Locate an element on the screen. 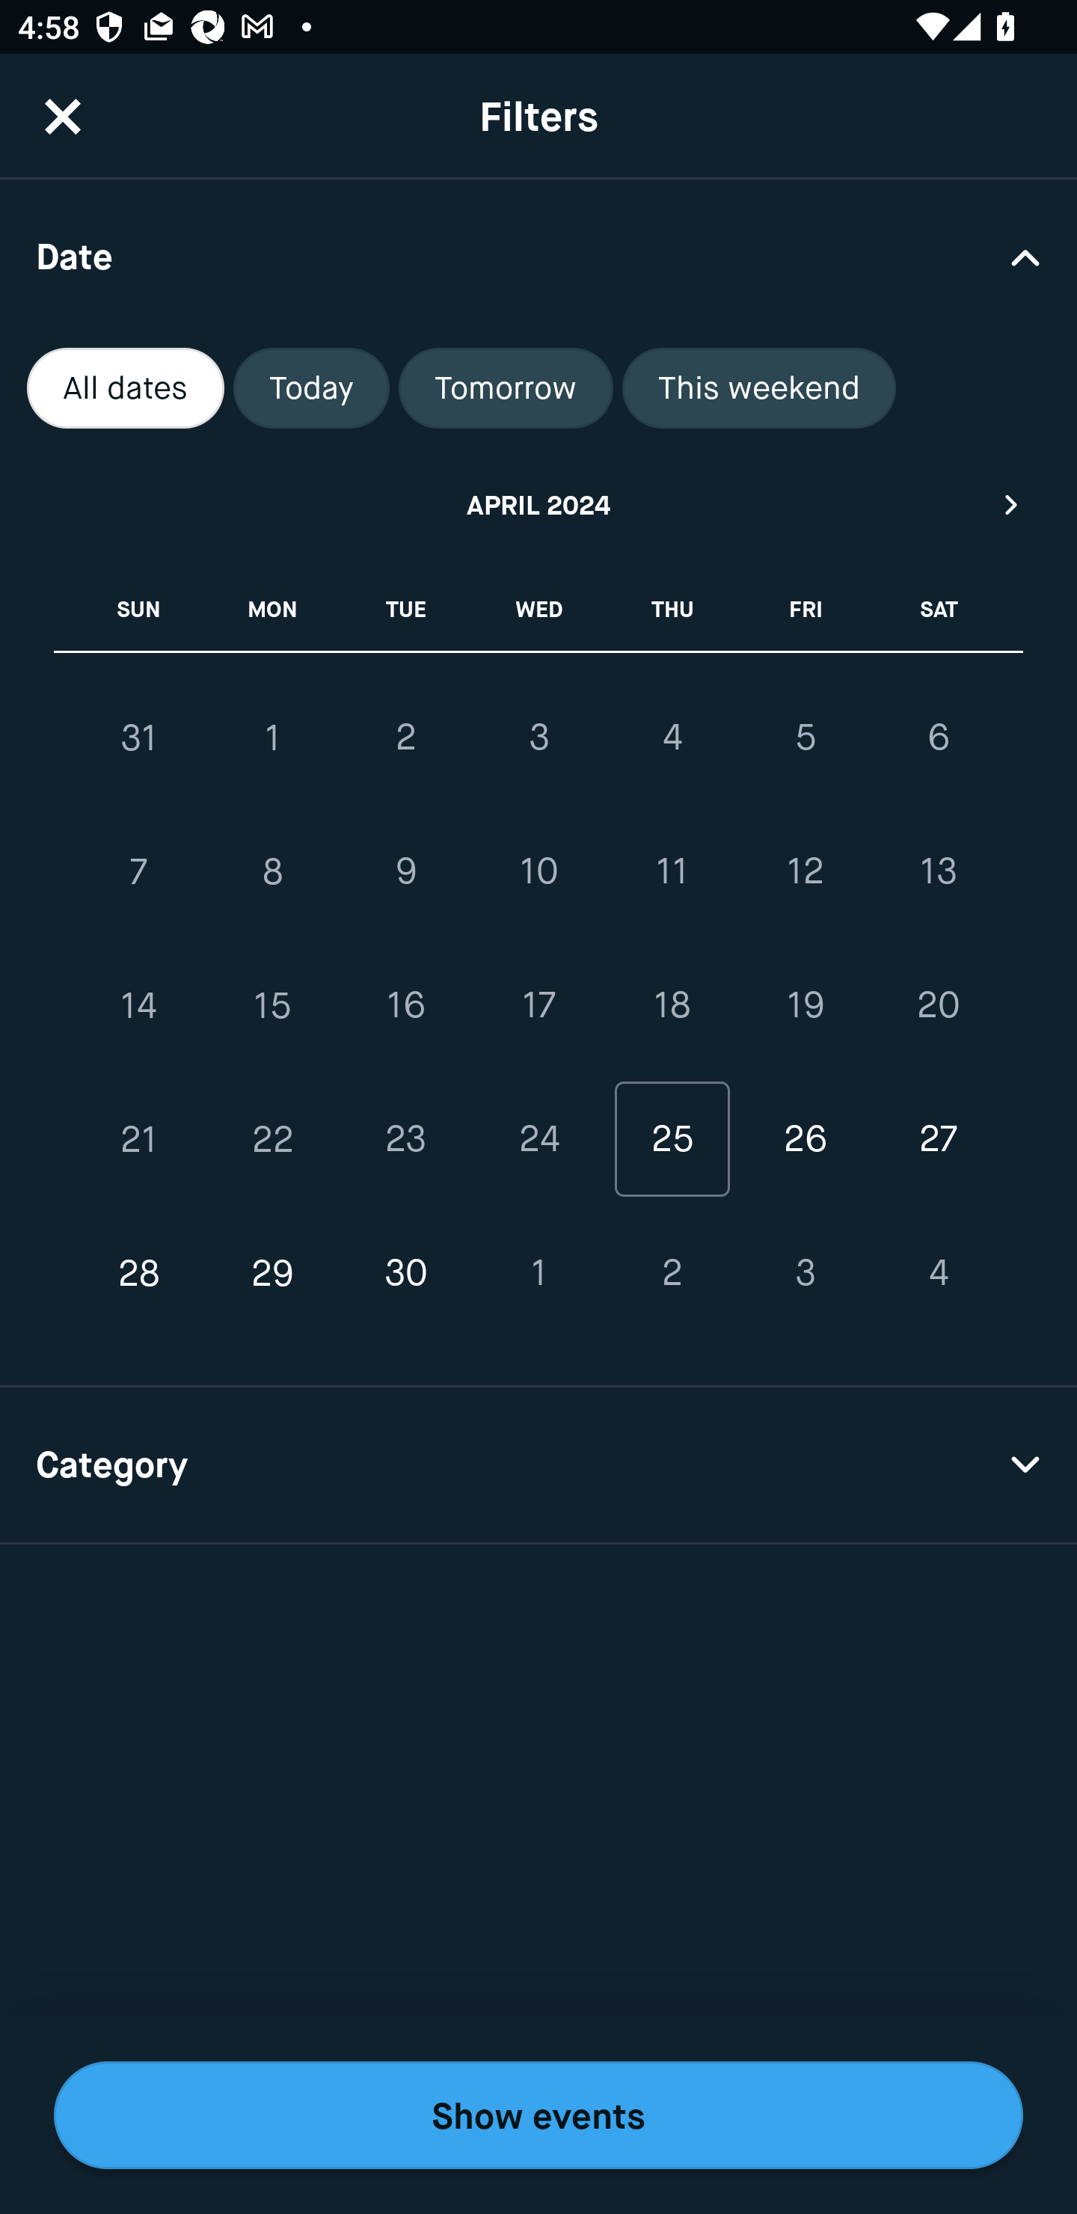 This screenshot has width=1077, height=2214. CloseButton is located at coordinates (63, 116).